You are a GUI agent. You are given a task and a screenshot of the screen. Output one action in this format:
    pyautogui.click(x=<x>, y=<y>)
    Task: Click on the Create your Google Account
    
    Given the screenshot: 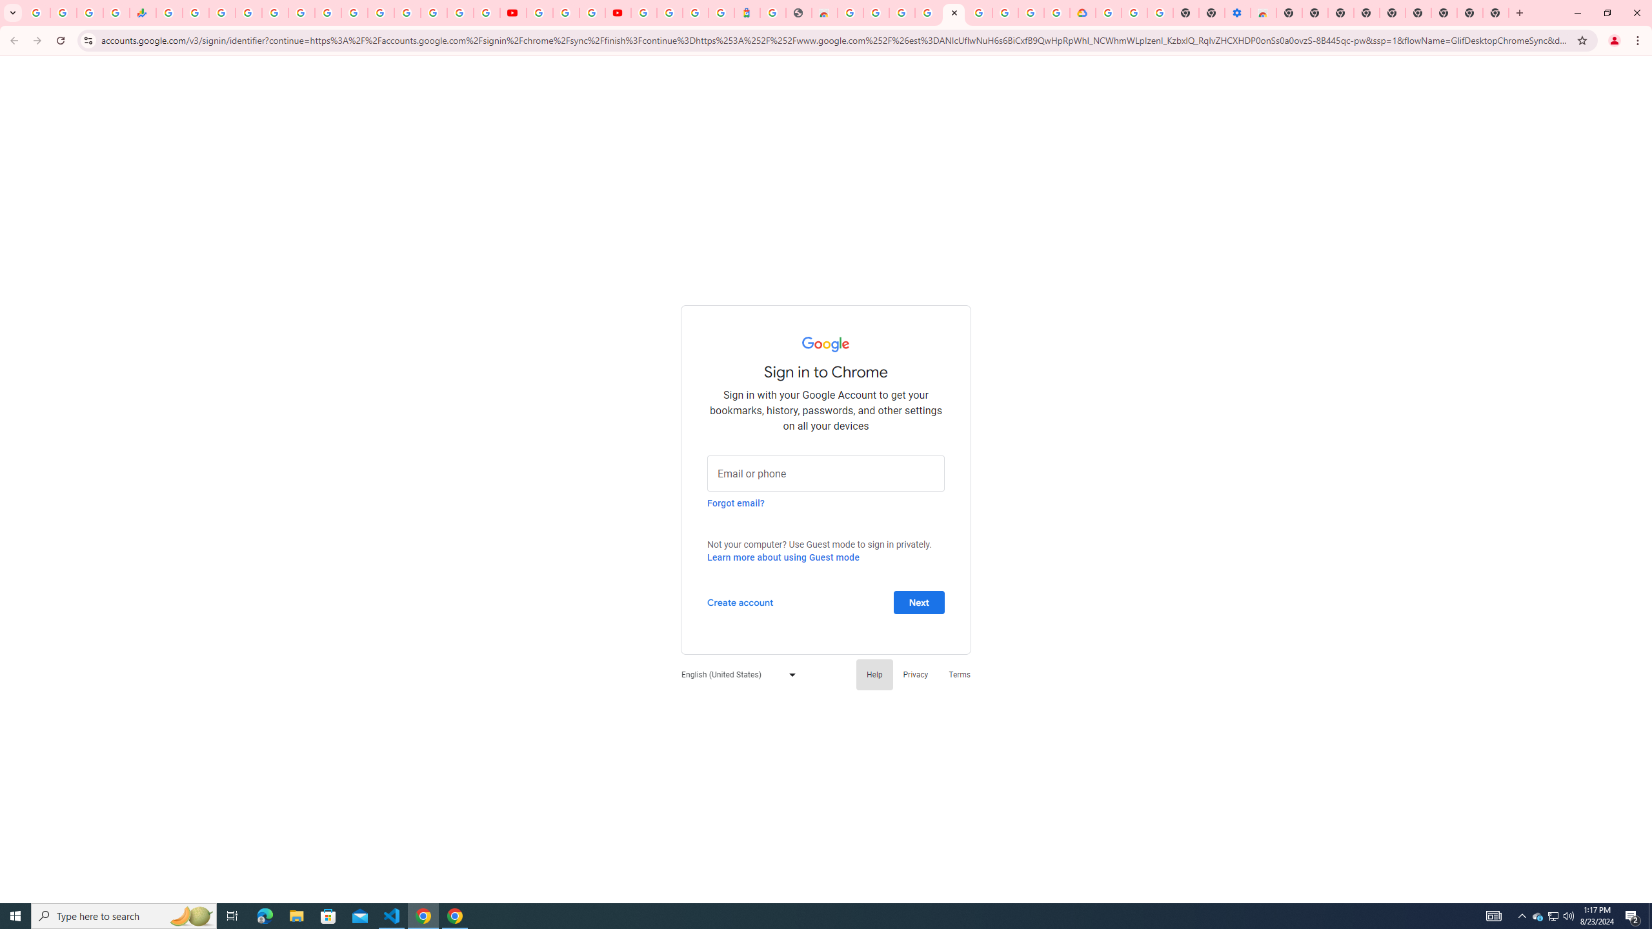 What is the action you would take?
    pyautogui.click(x=876, y=13)
    